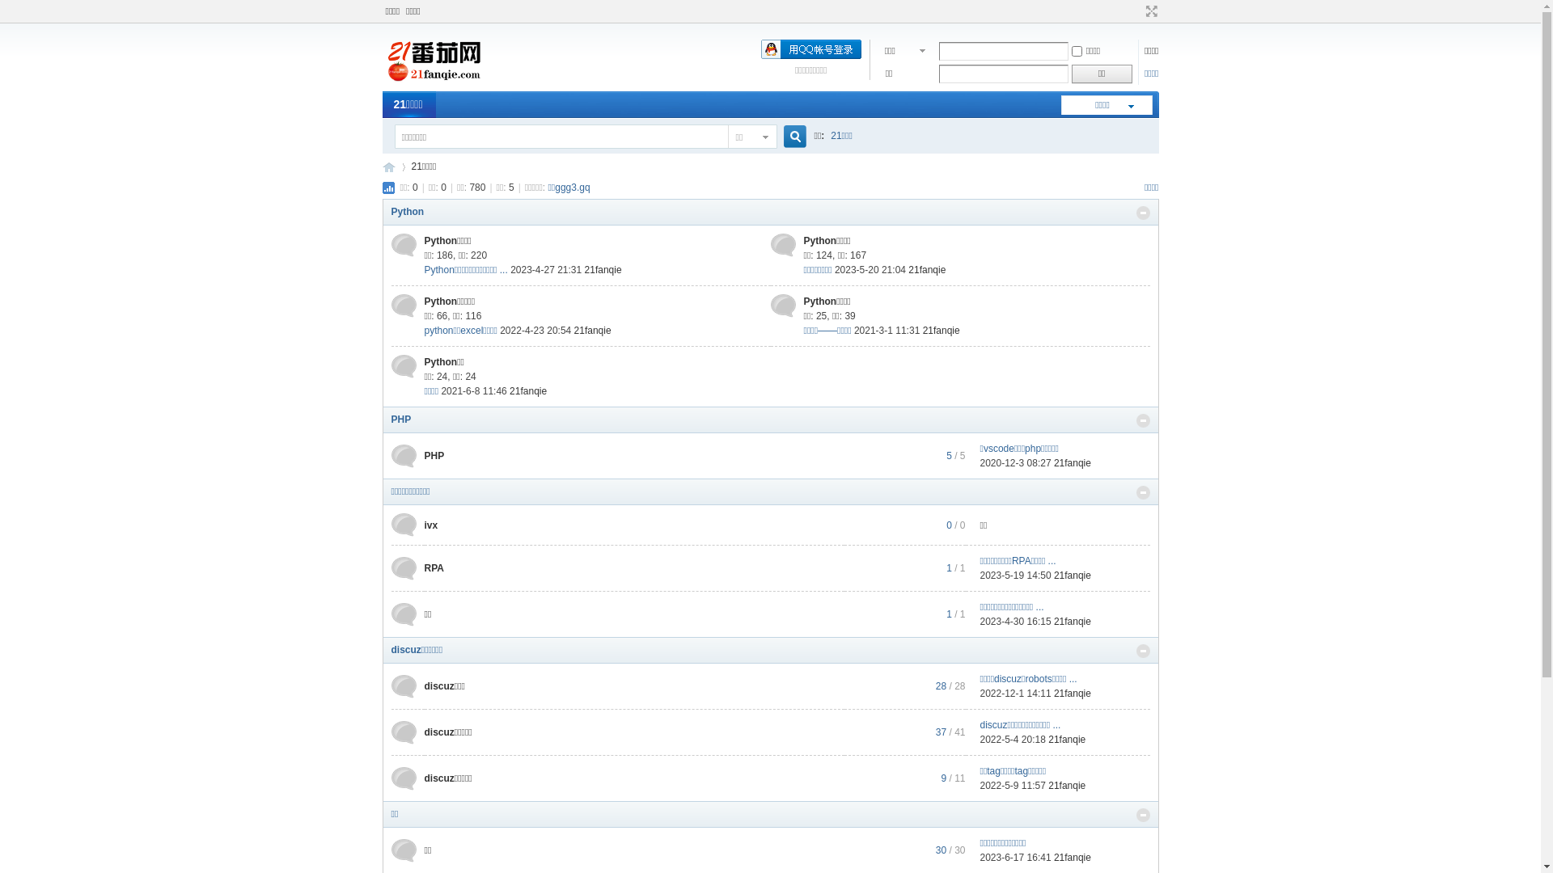  Describe the element at coordinates (603, 270) in the screenshot. I see `21fanqie` at that location.